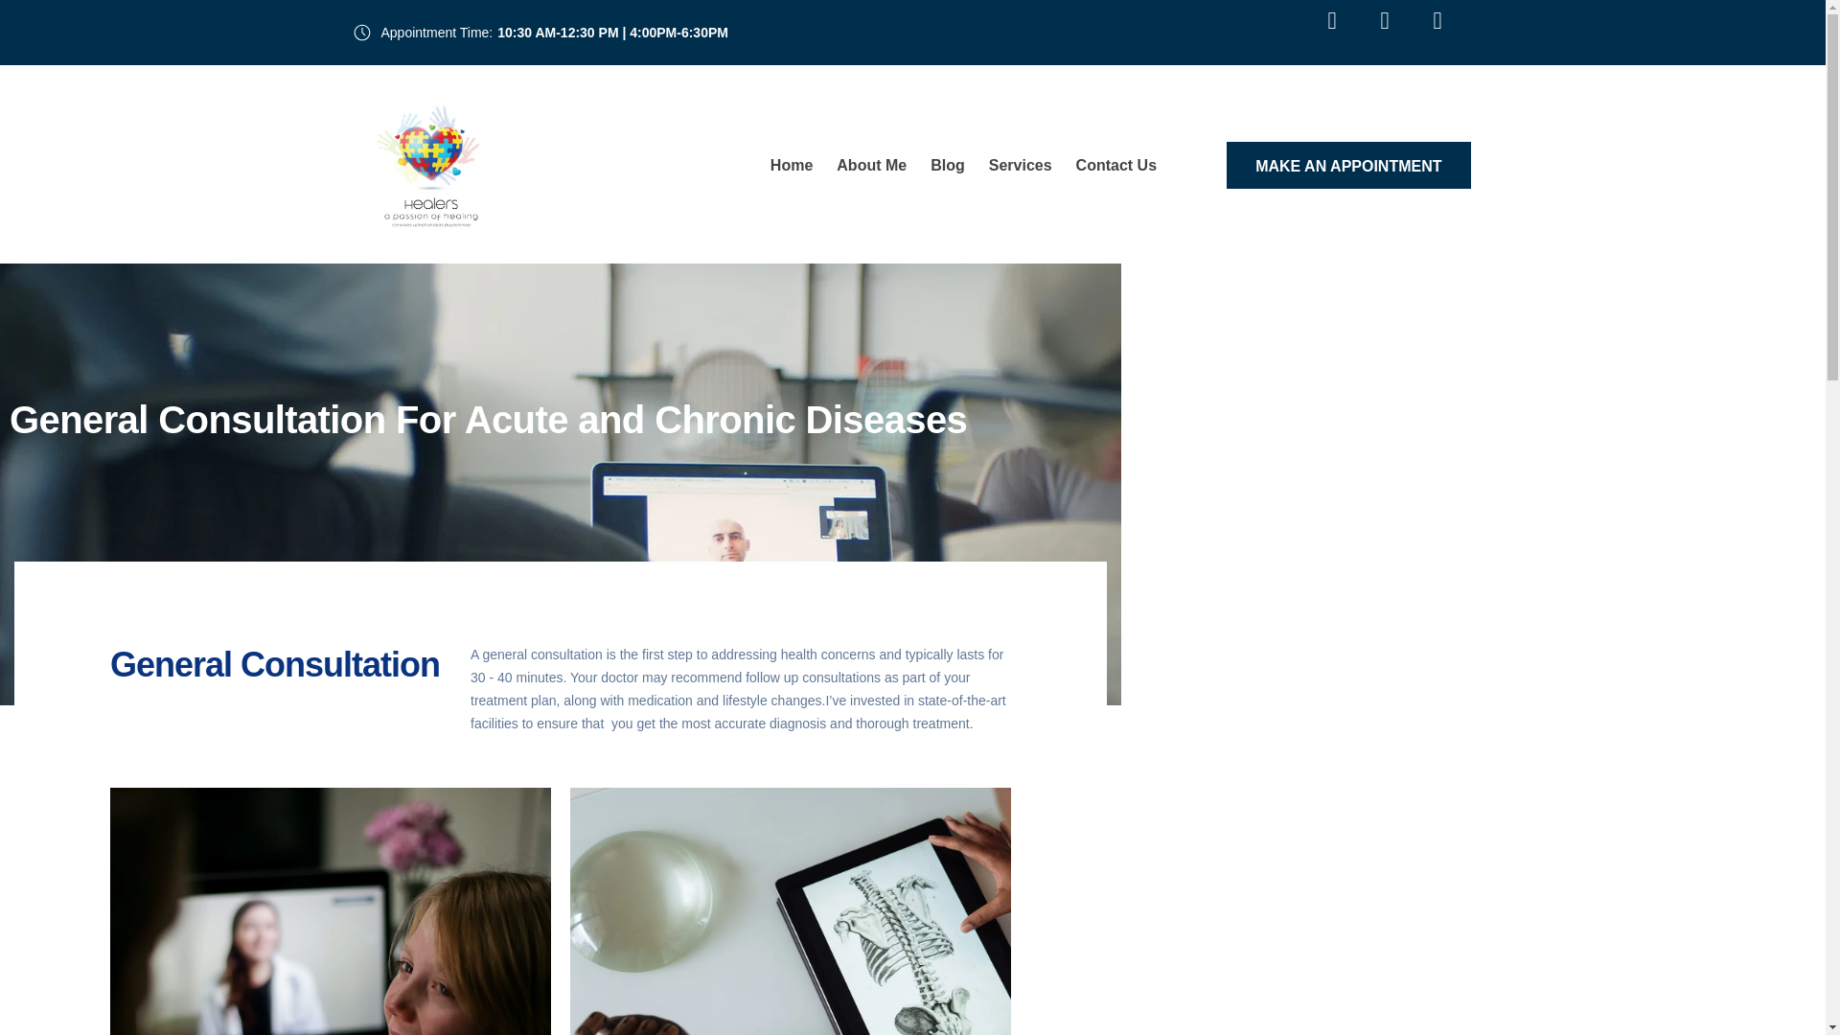 The image size is (1840, 1035). Describe the element at coordinates (1116, 165) in the screenshot. I see `Contact Us` at that location.